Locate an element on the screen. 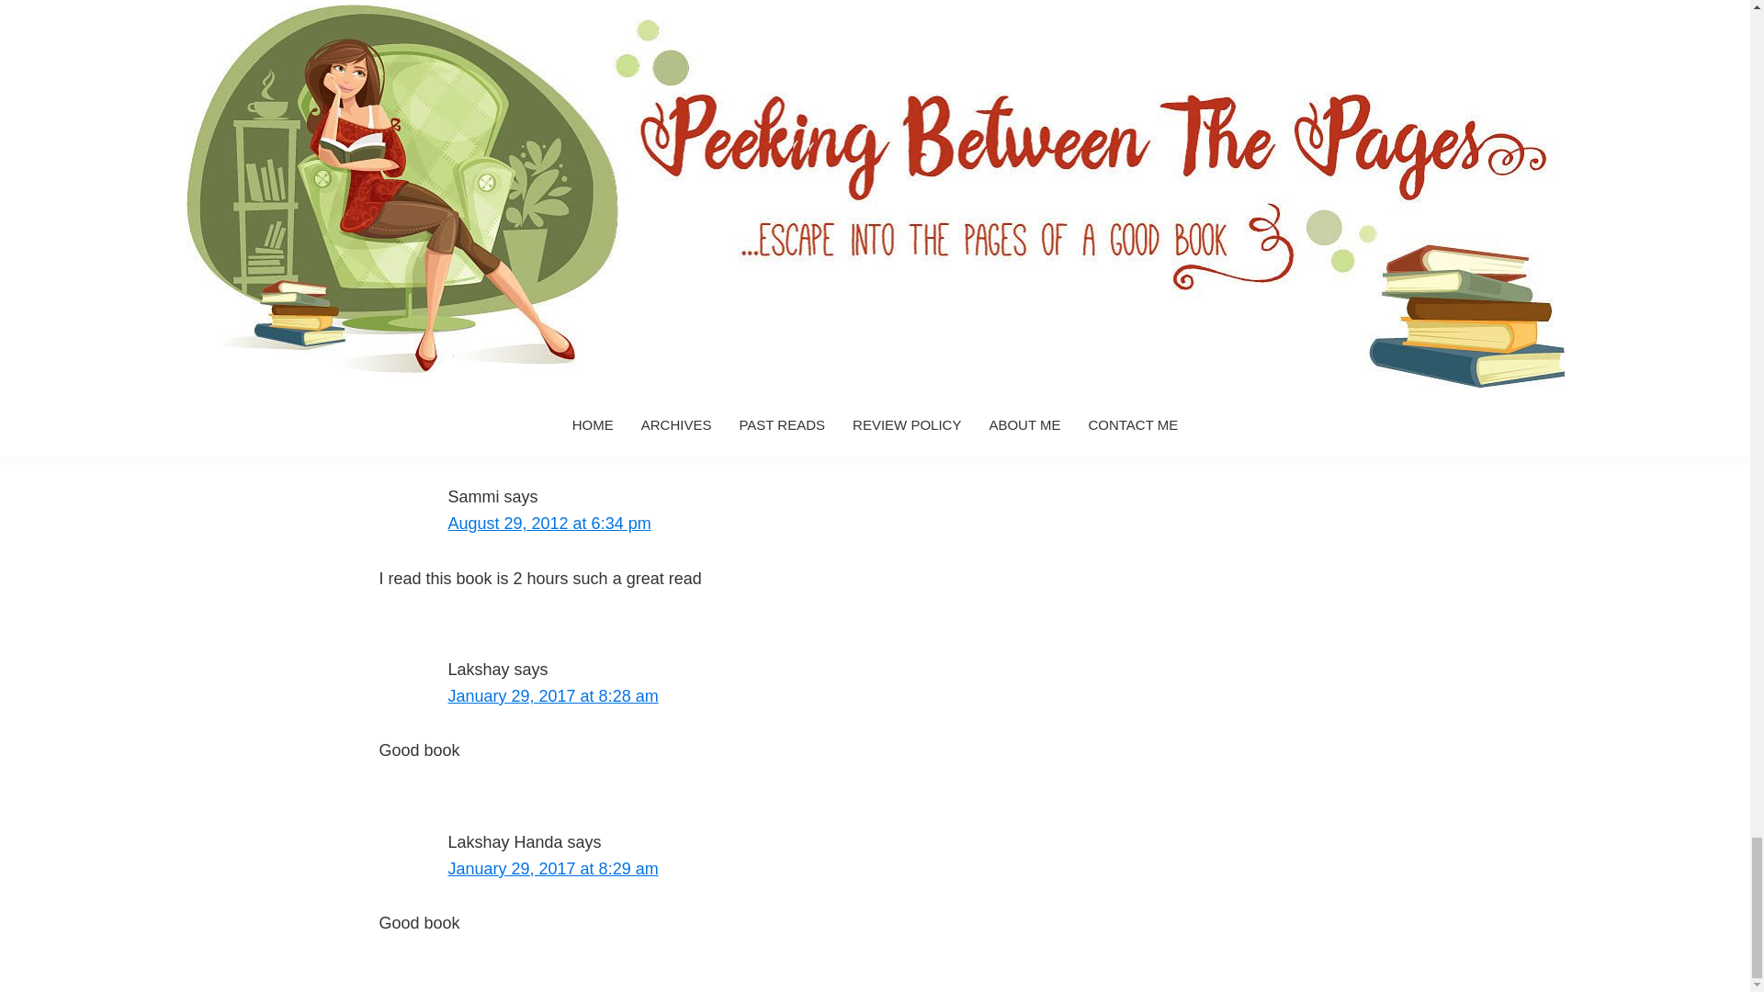  March 5, 2009 at 1:32 am is located at coordinates (542, 323).